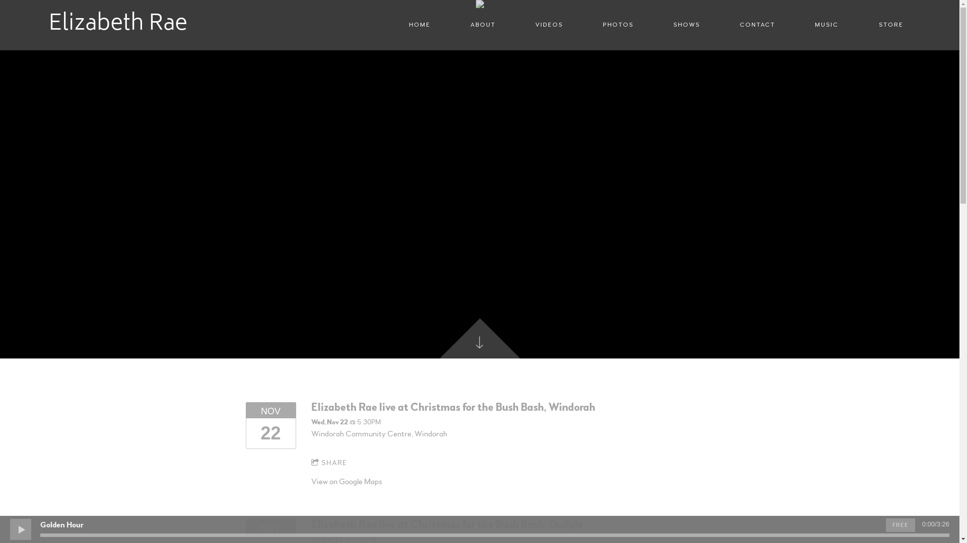 The width and height of the screenshot is (967, 543). Describe the element at coordinates (618, 25) in the screenshot. I see `PHOTOS` at that location.